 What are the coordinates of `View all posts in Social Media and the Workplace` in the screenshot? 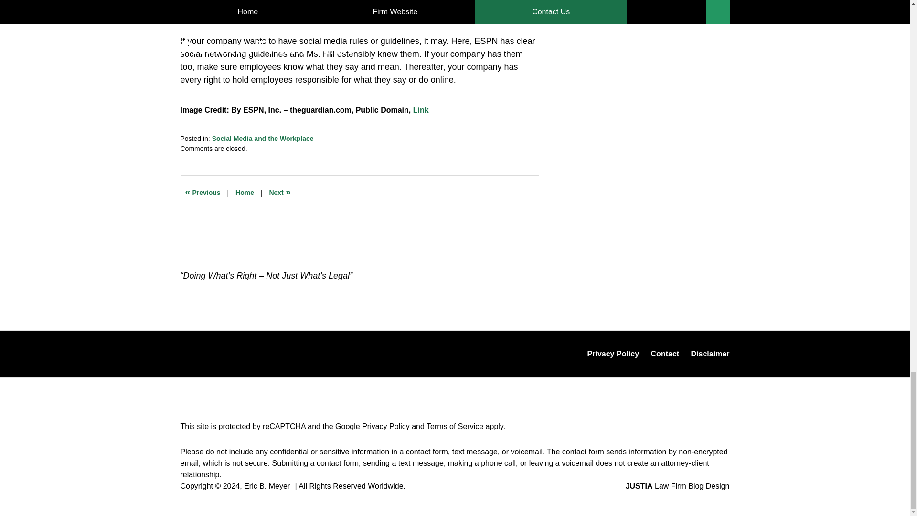 It's located at (263, 139).